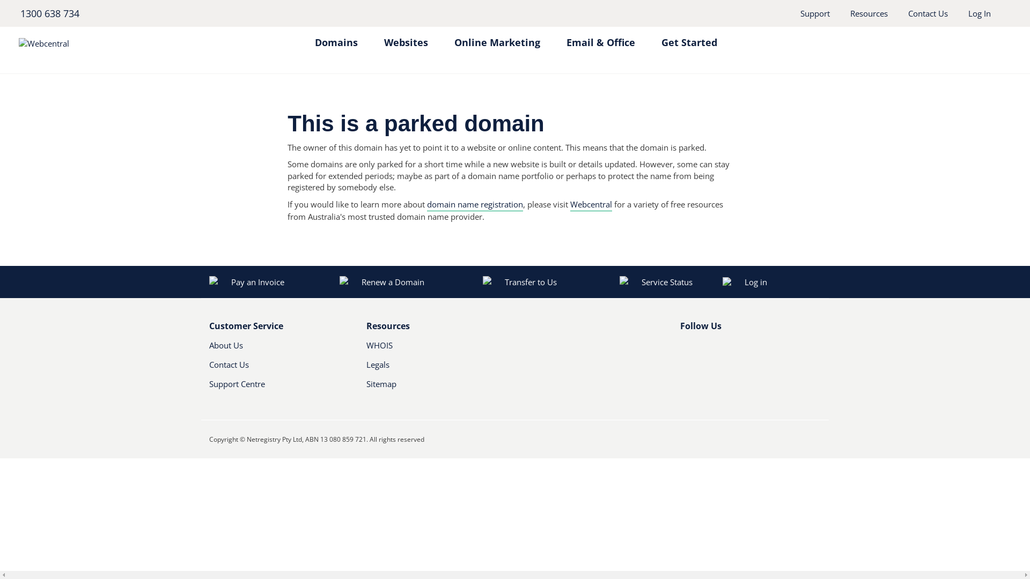  Describe the element at coordinates (740, 350) in the screenshot. I see `RSS` at that location.